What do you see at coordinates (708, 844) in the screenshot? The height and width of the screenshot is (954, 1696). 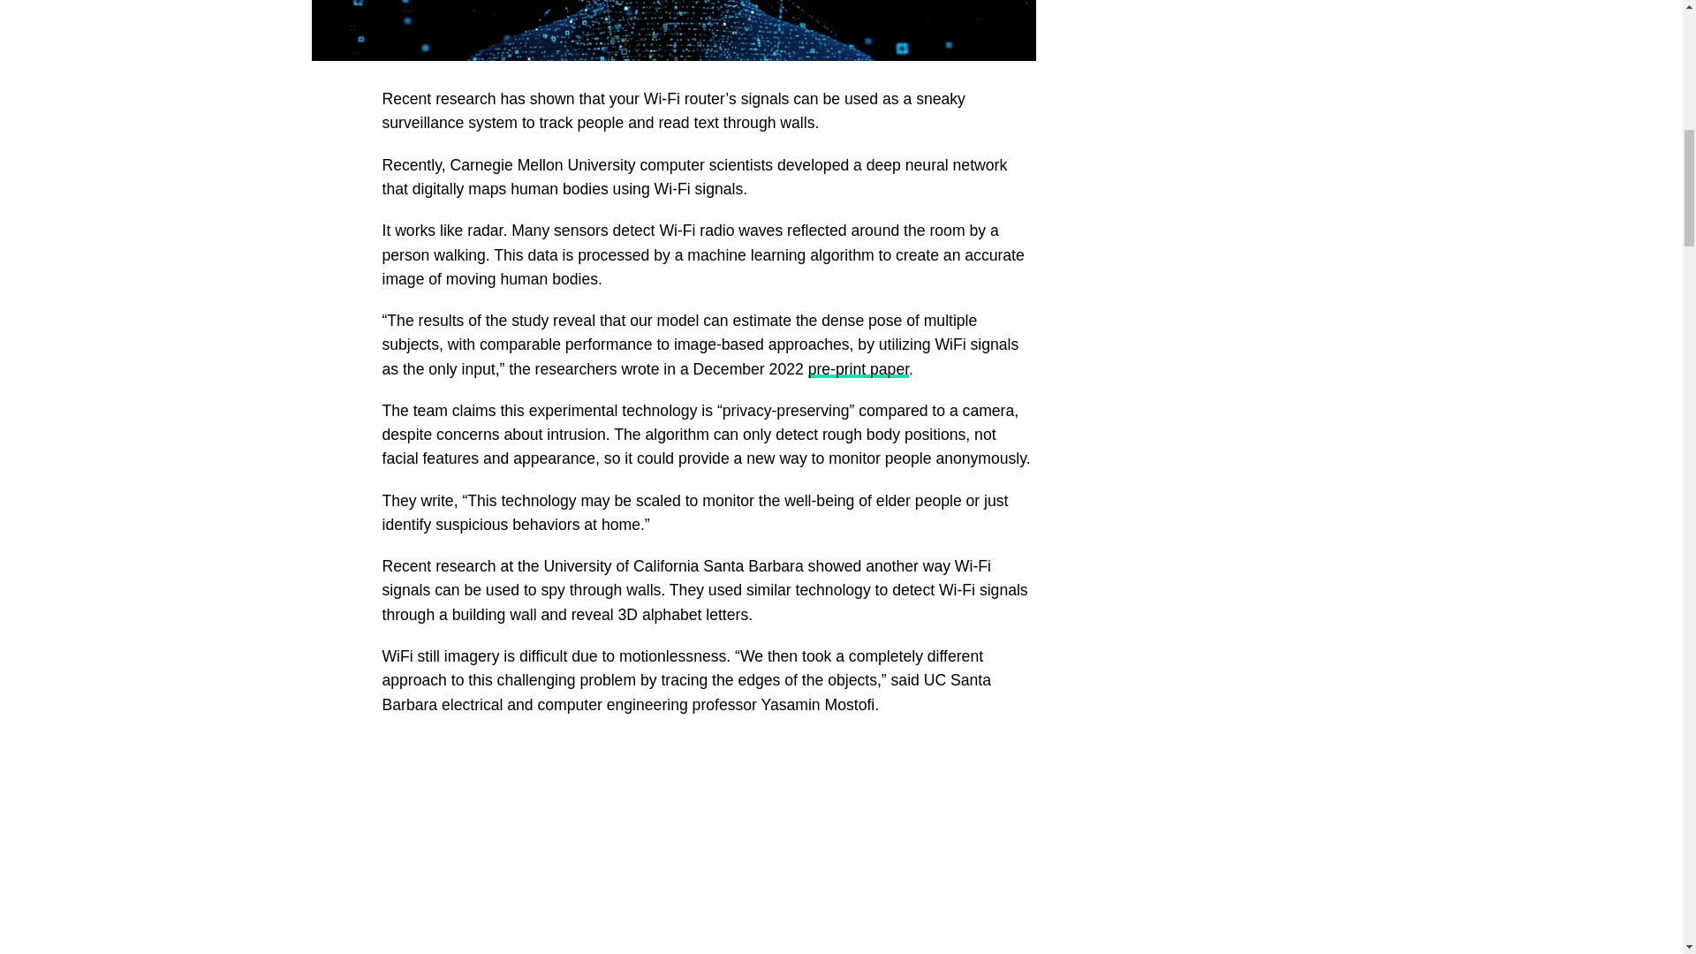 I see `WiFi Can Read Through Walls` at bounding box center [708, 844].